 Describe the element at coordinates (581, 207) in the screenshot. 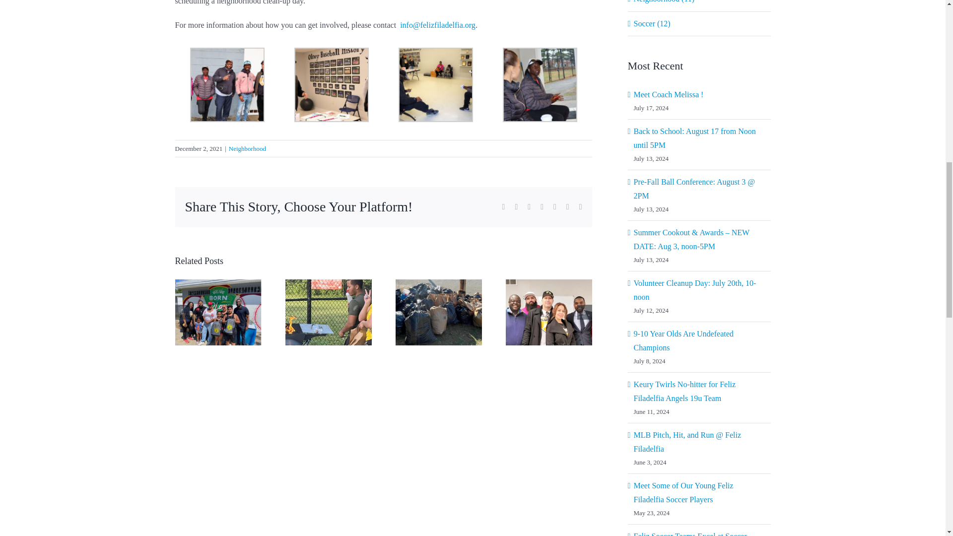

I see `Email` at that location.